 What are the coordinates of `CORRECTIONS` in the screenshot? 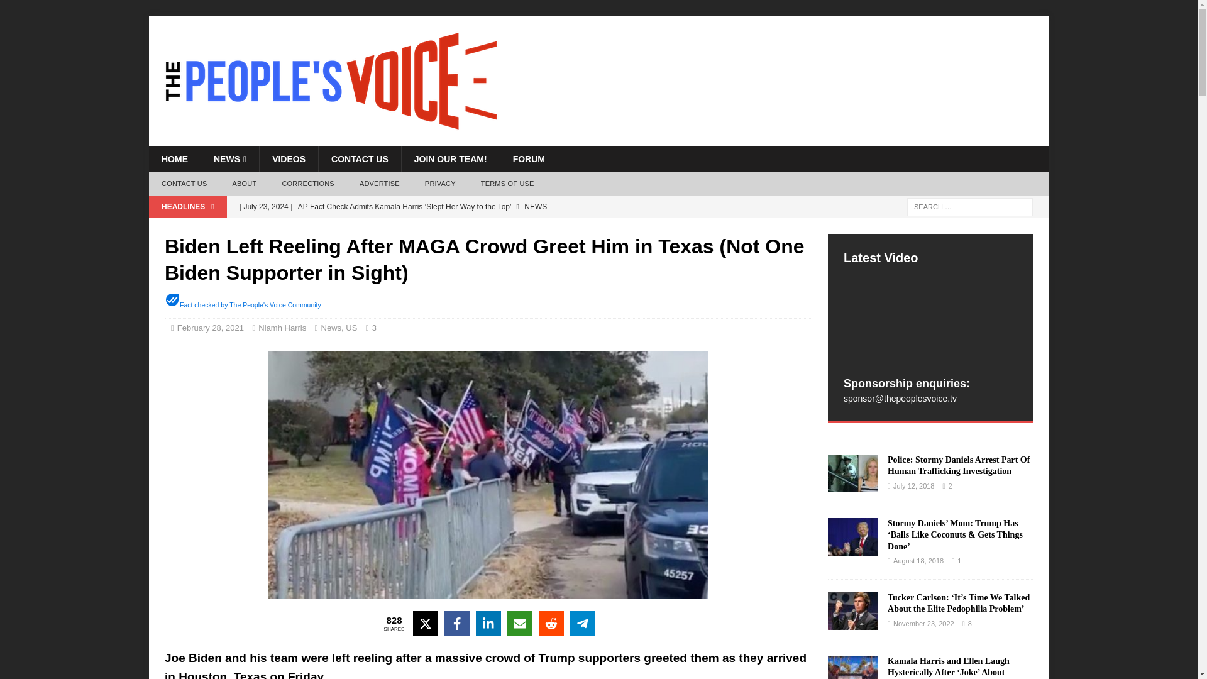 It's located at (308, 184).